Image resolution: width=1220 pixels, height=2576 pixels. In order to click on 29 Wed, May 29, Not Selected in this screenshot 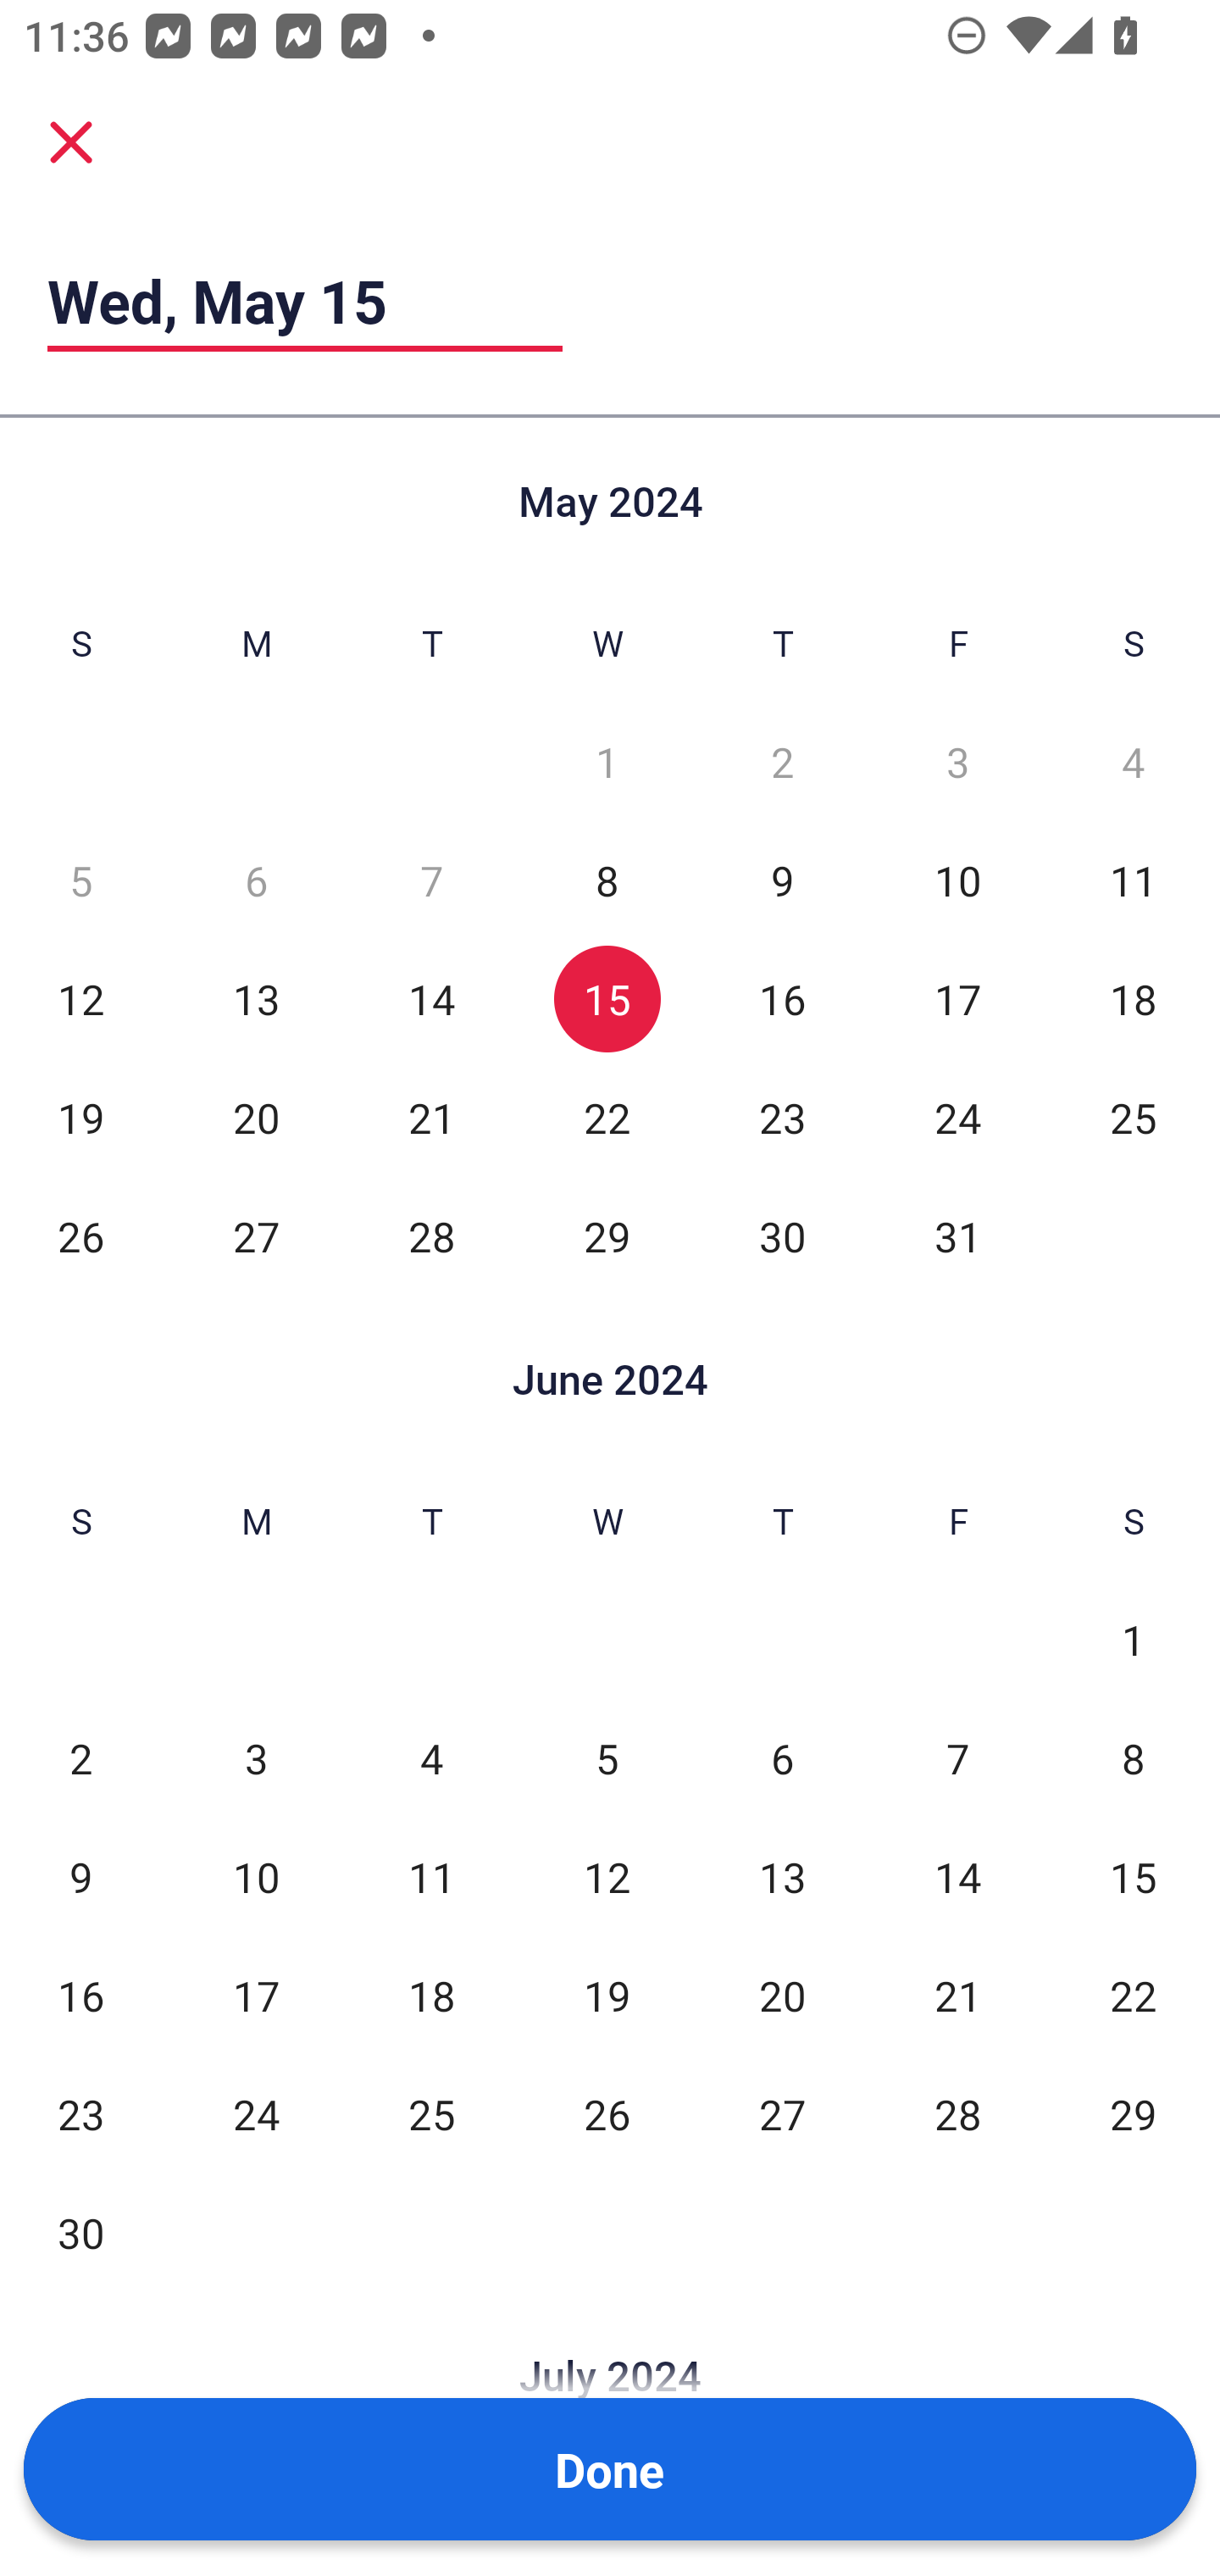, I will do `click(607, 1236)`.